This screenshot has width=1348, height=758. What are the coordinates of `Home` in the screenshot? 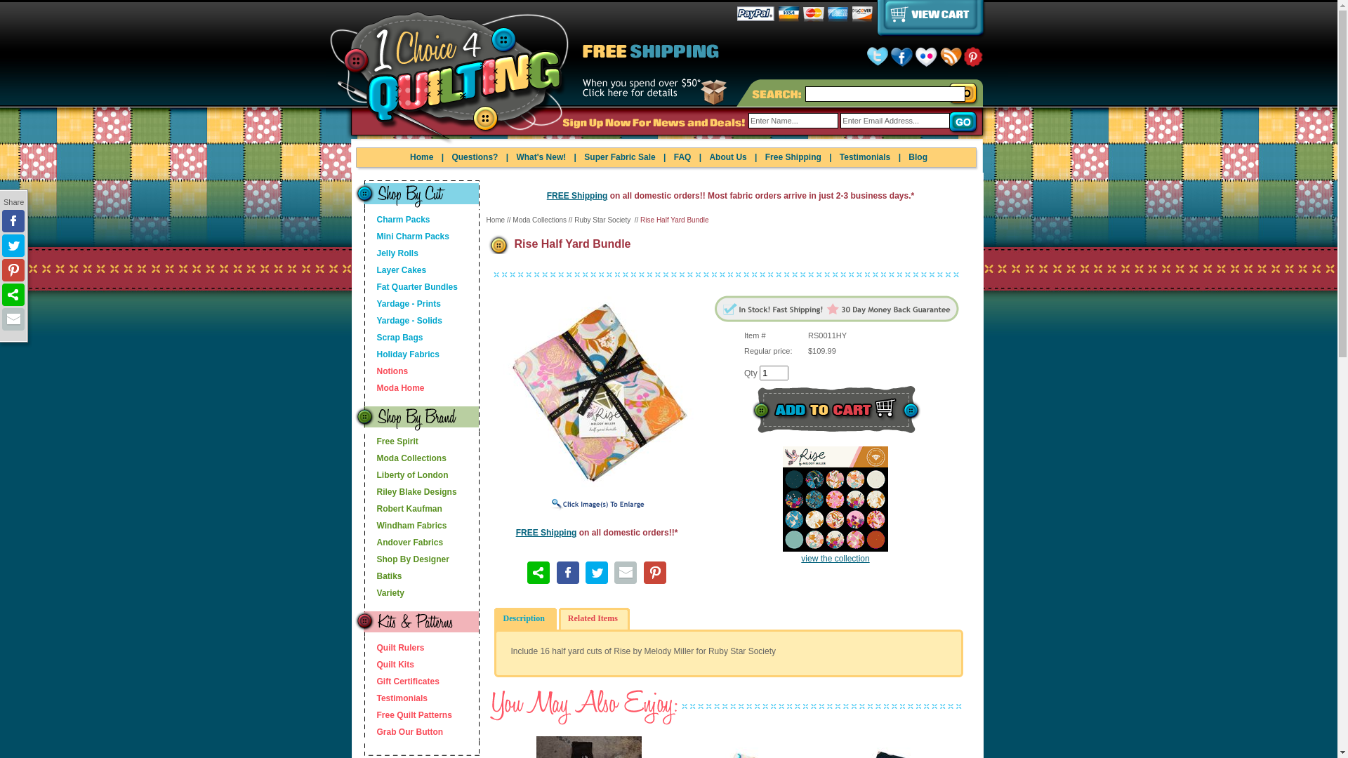 It's located at (496, 220).